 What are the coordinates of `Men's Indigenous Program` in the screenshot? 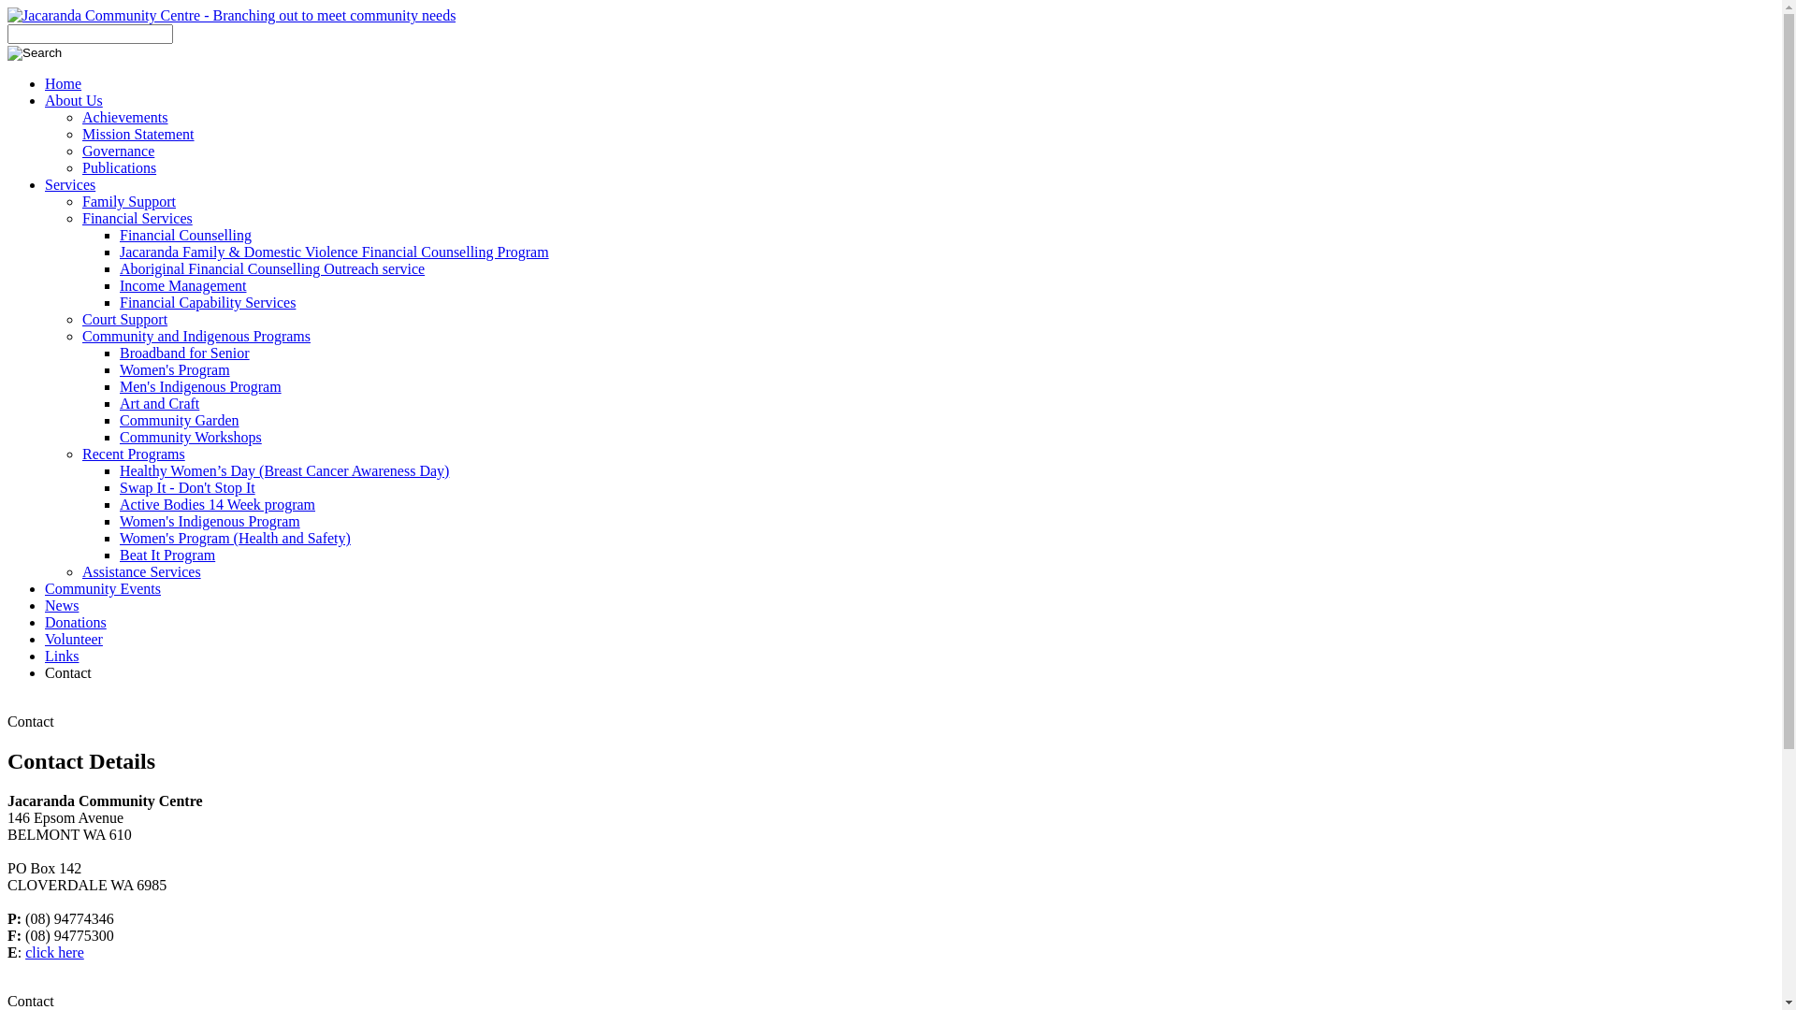 It's located at (200, 387).